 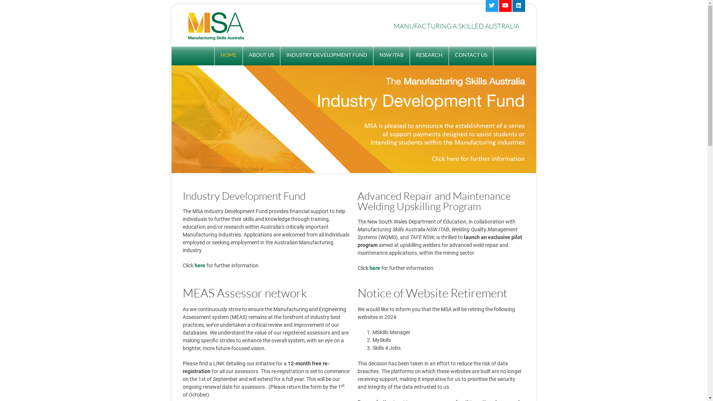 I want to click on Follow Us on Twitter, so click(x=492, y=6).